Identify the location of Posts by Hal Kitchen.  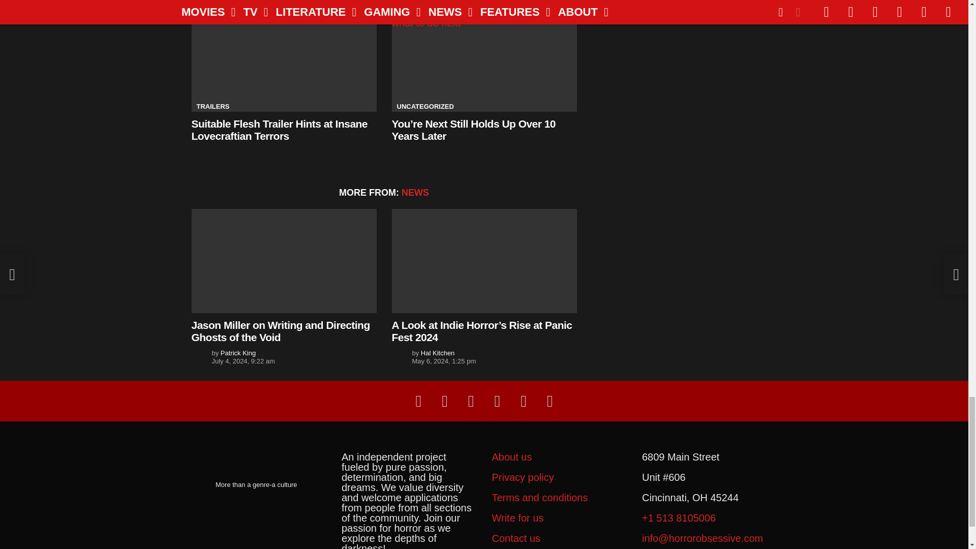
(437, 353).